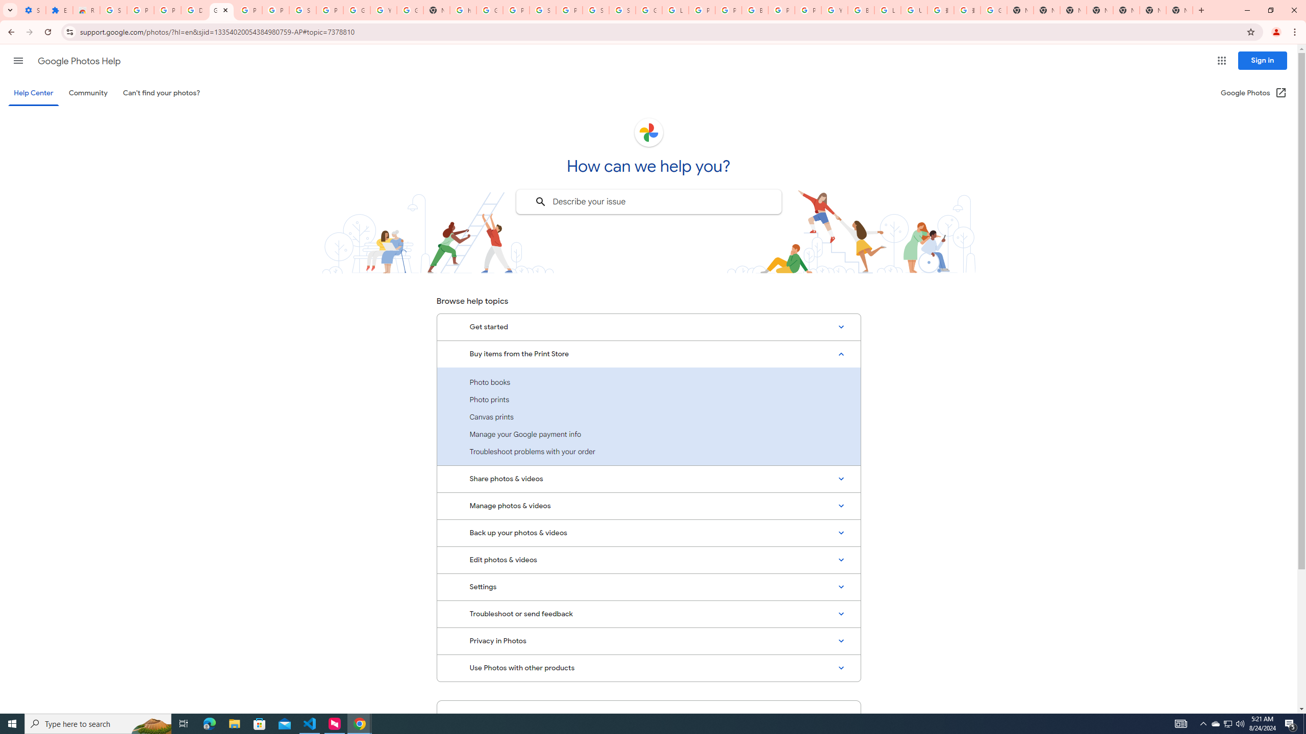 The image size is (1306, 734). I want to click on Google Photos (Open in a new window), so click(1254, 93).